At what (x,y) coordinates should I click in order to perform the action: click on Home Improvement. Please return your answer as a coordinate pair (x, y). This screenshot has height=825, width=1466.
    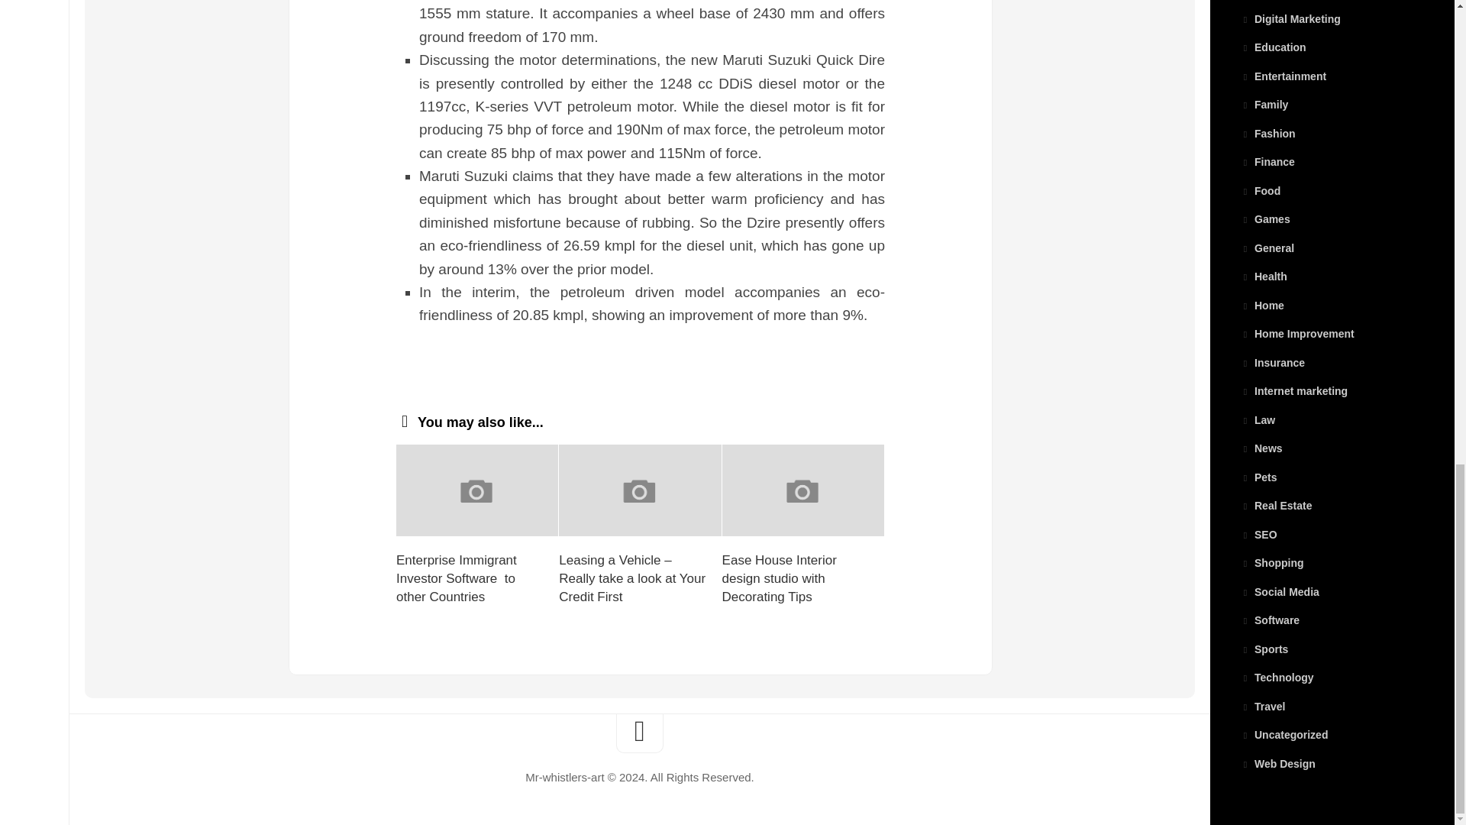
    Looking at the image, I should click on (1297, 333).